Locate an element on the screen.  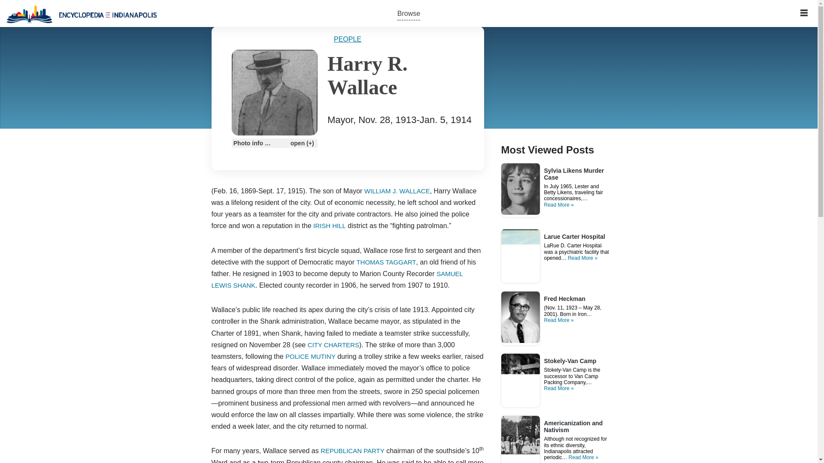
Browse is located at coordinates (409, 13).